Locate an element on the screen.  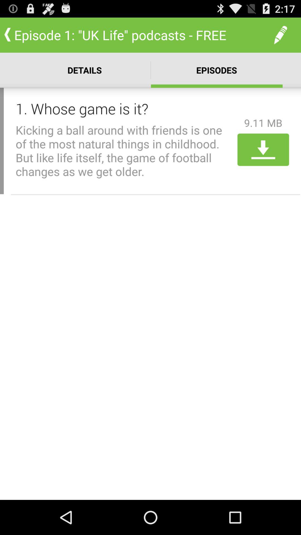
swipe to 1 whose game icon is located at coordinates (125, 108).